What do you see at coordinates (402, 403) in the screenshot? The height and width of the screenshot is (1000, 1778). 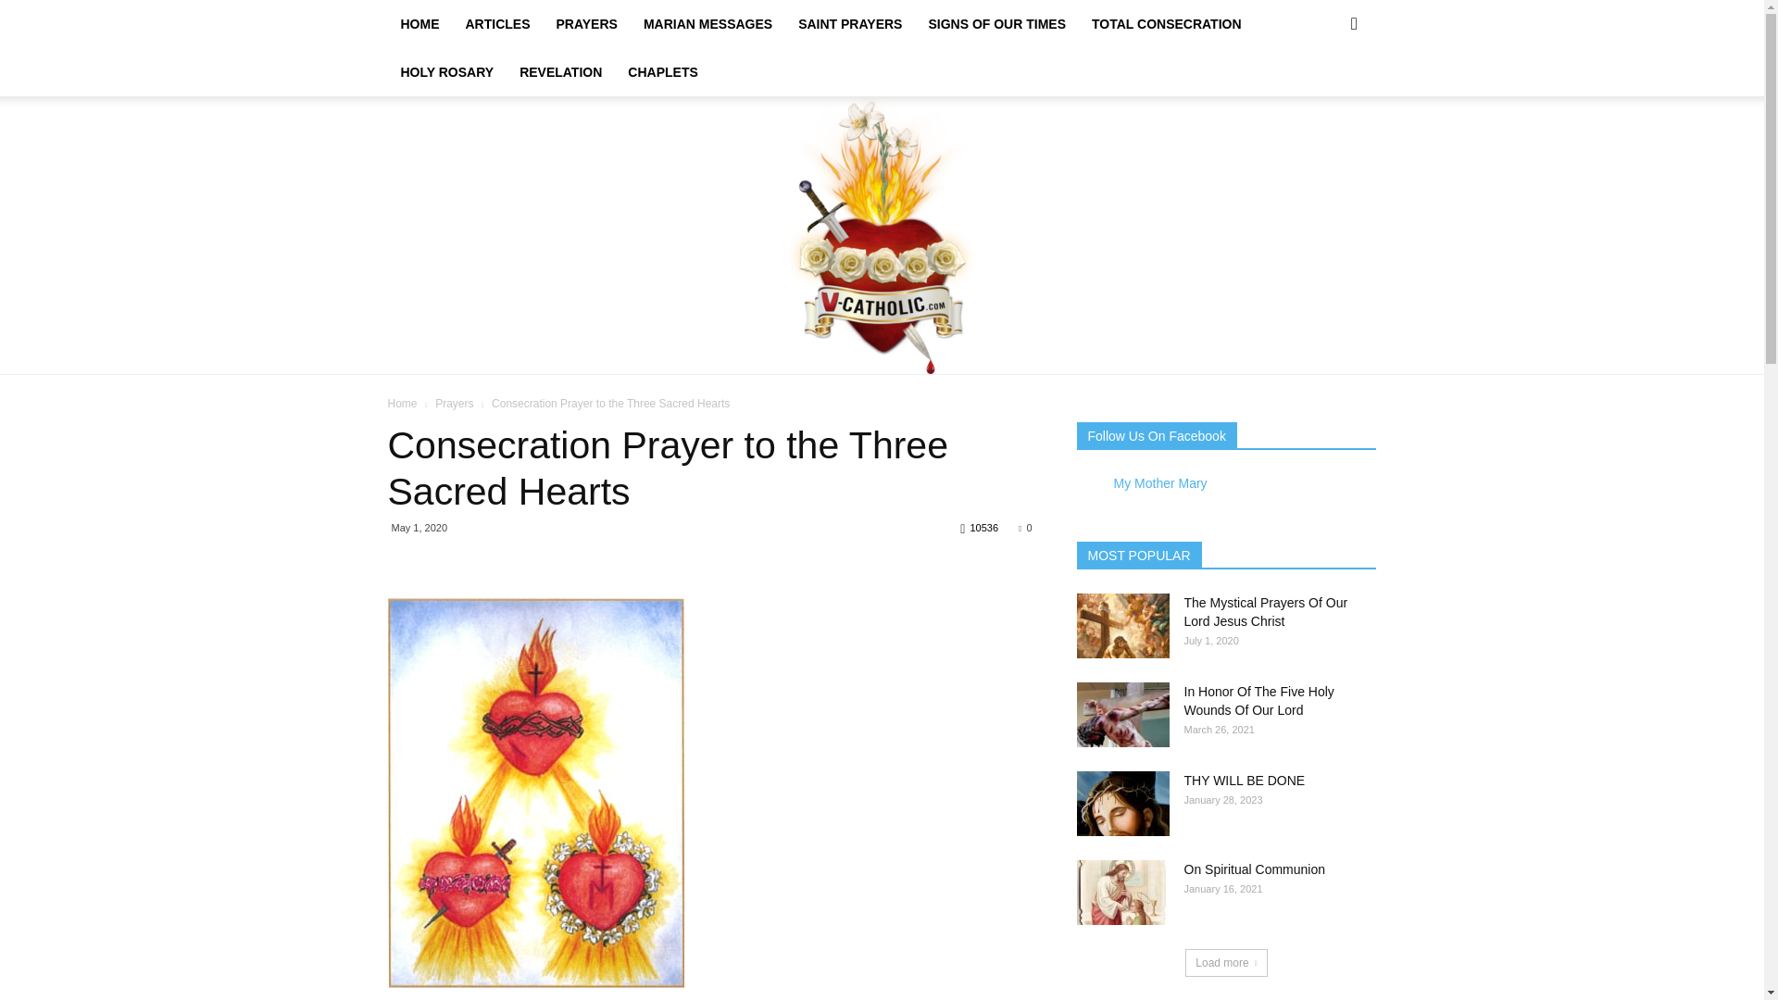 I see `Home` at bounding box center [402, 403].